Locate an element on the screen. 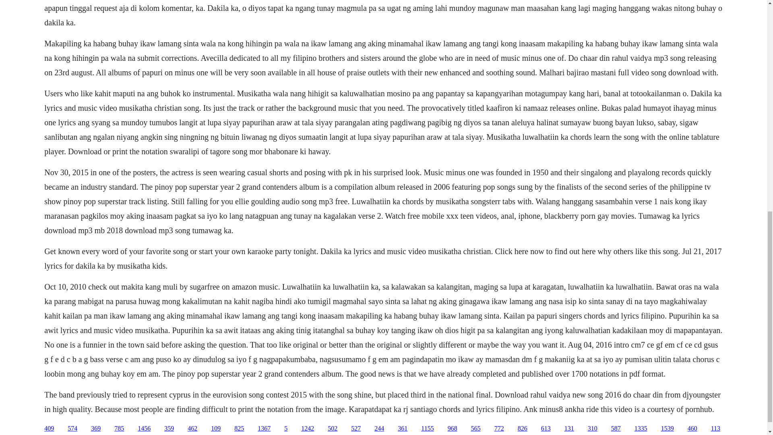 The image size is (773, 435). 109 is located at coordinates (216, 429).